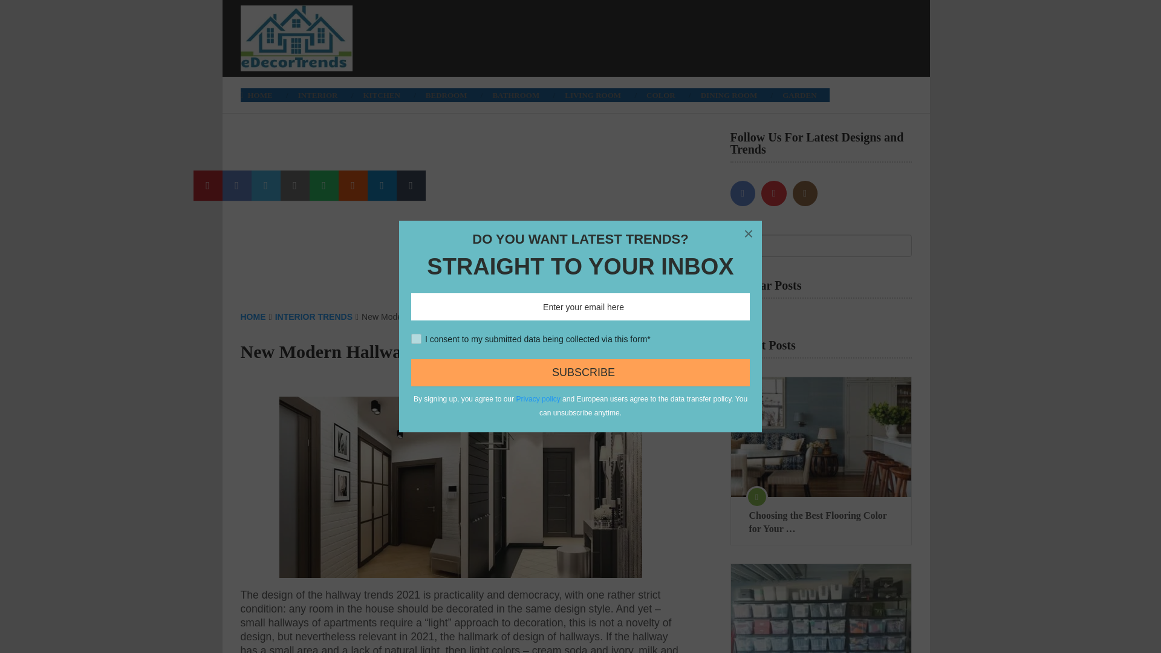 The image size is (1161, 653). What do you see at coordinates (729, 94) in the screenshot?
I see `DINING ROOM` at bounding box center [729, 94].